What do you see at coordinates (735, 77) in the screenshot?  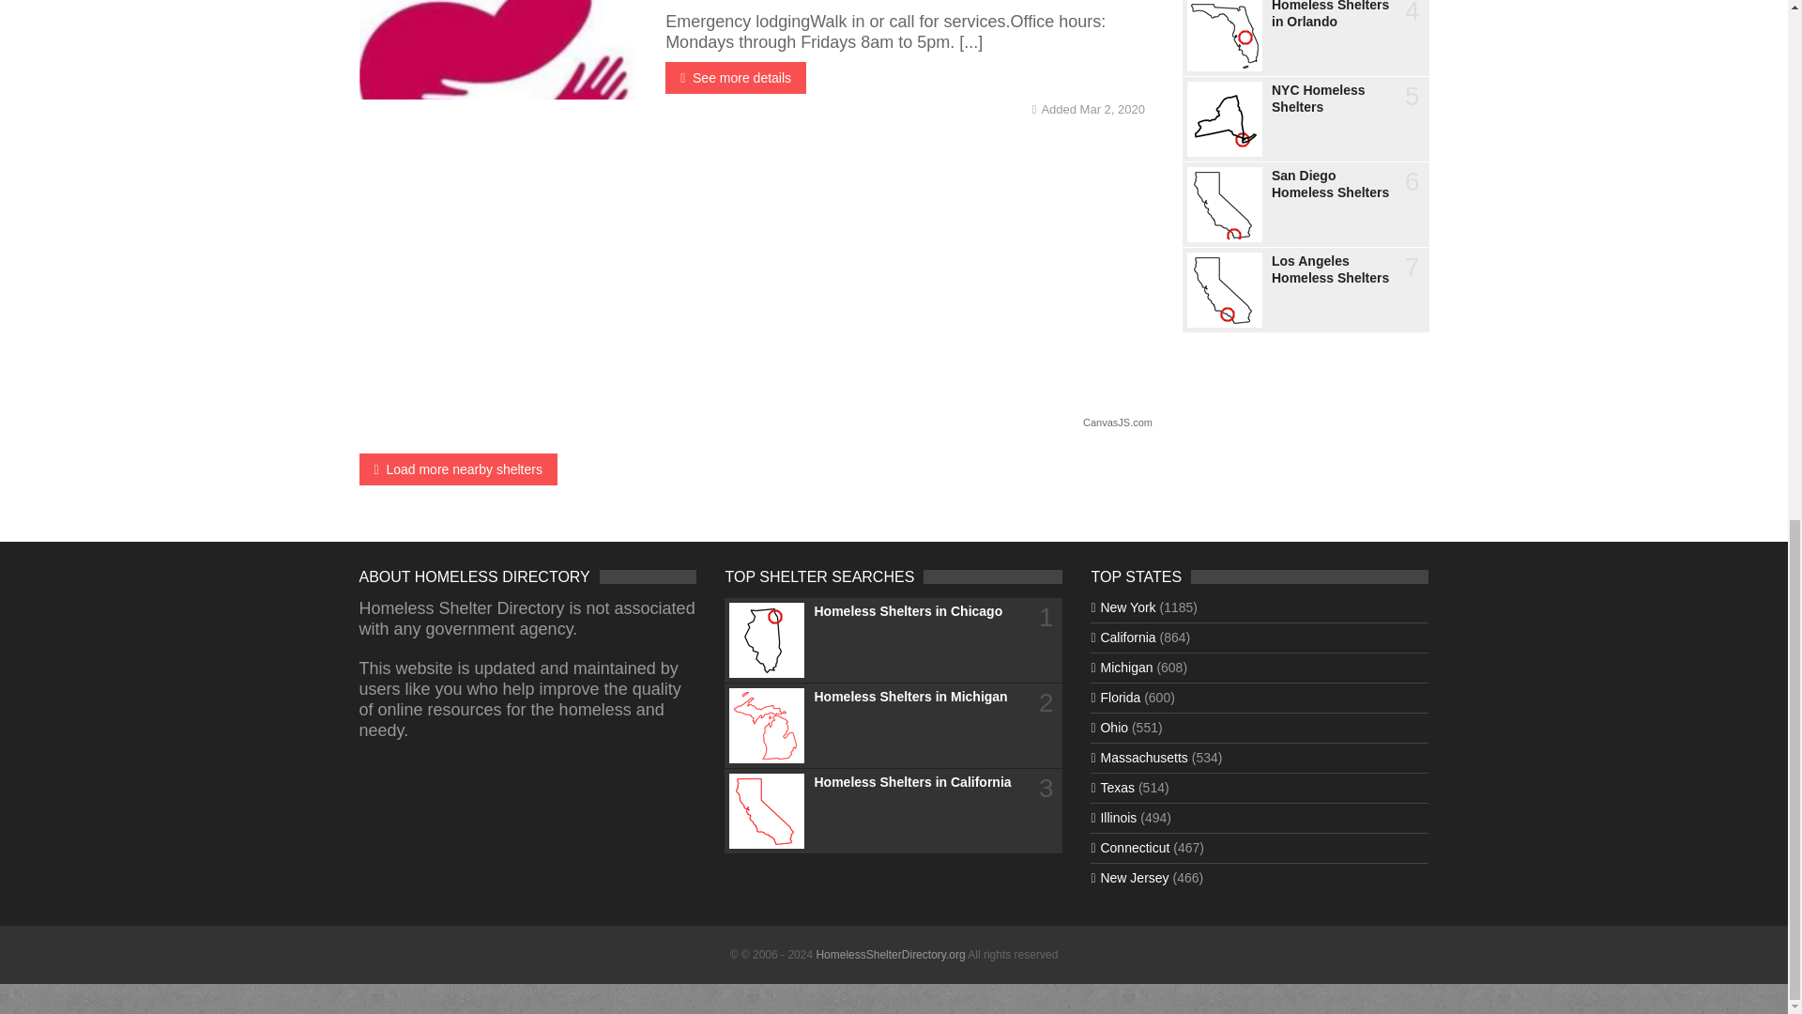 I see `  See more details` at bounding box center [735, 77].